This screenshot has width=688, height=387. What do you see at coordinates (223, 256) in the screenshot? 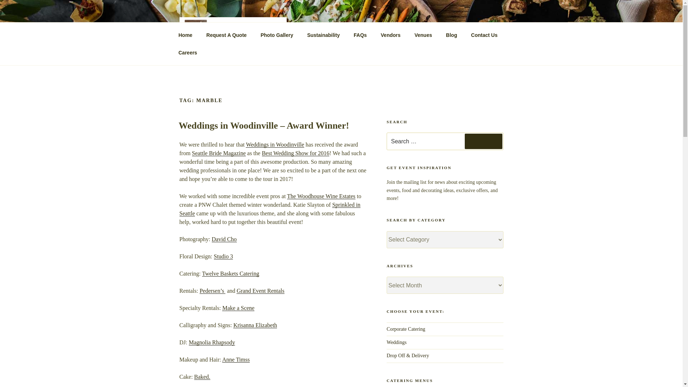
I see `Studio 3` at bounding box center [223, 256].